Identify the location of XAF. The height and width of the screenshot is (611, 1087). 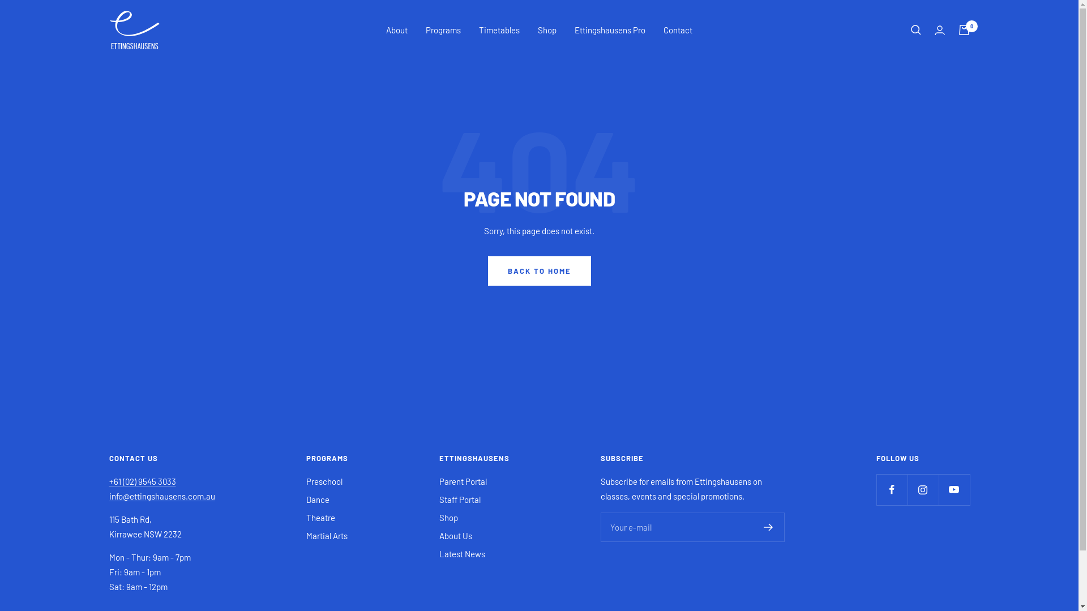
(130, 542).